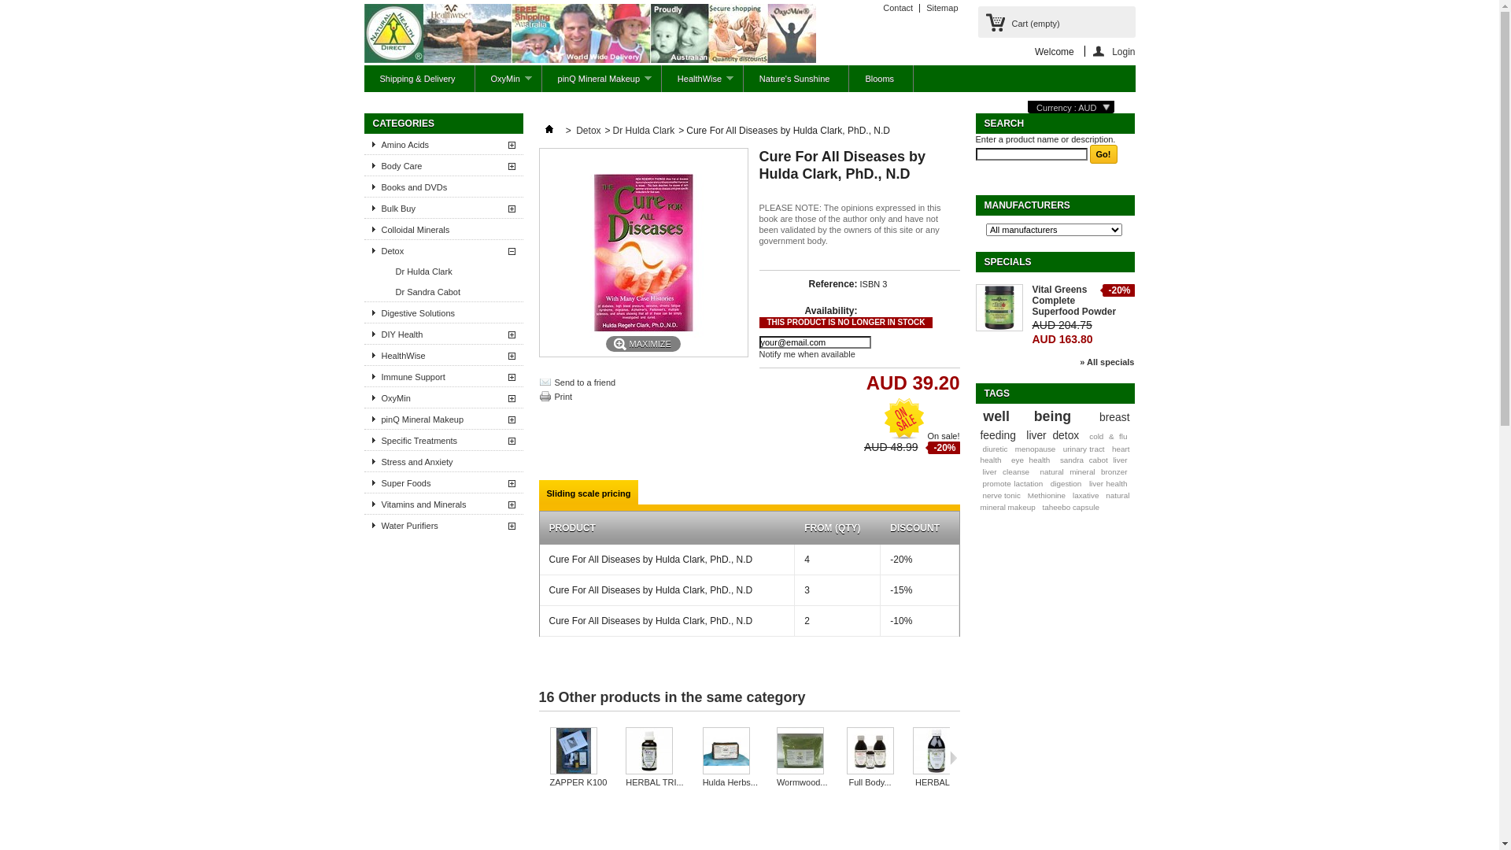 This screenshot has width=1511, height=850. What do you see at coordinates (1084, 449) in the screenshot?
I see `urinary tract` at bounding box center [1084, 449].